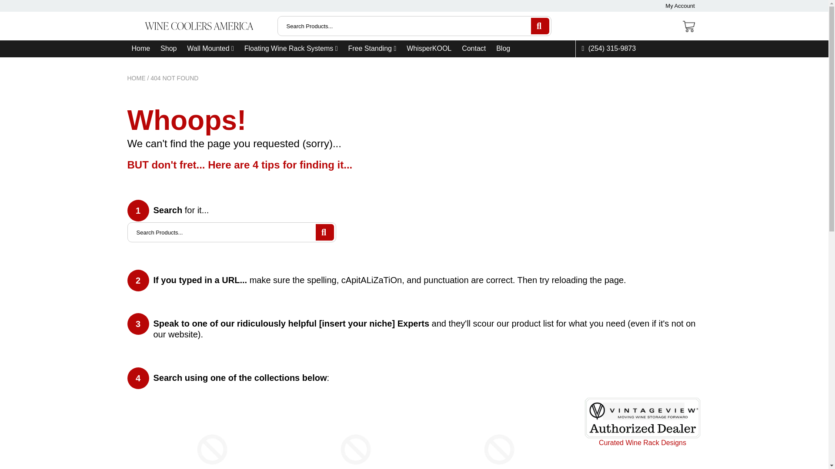  Describe the element at coordinates (136, 78) in the screenshot. I see `Back to the home page` at that location.